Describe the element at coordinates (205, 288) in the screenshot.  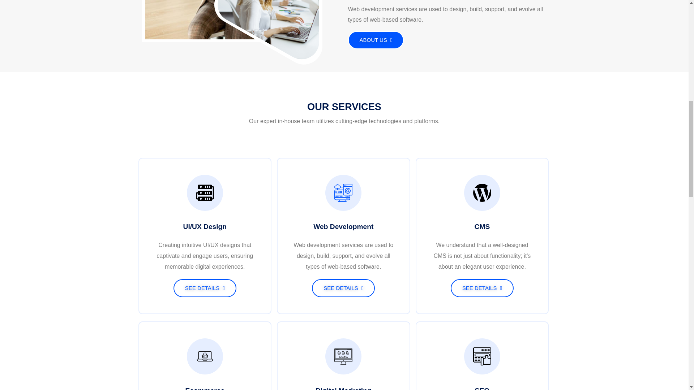
I see `SEE DETAILS` at that location.